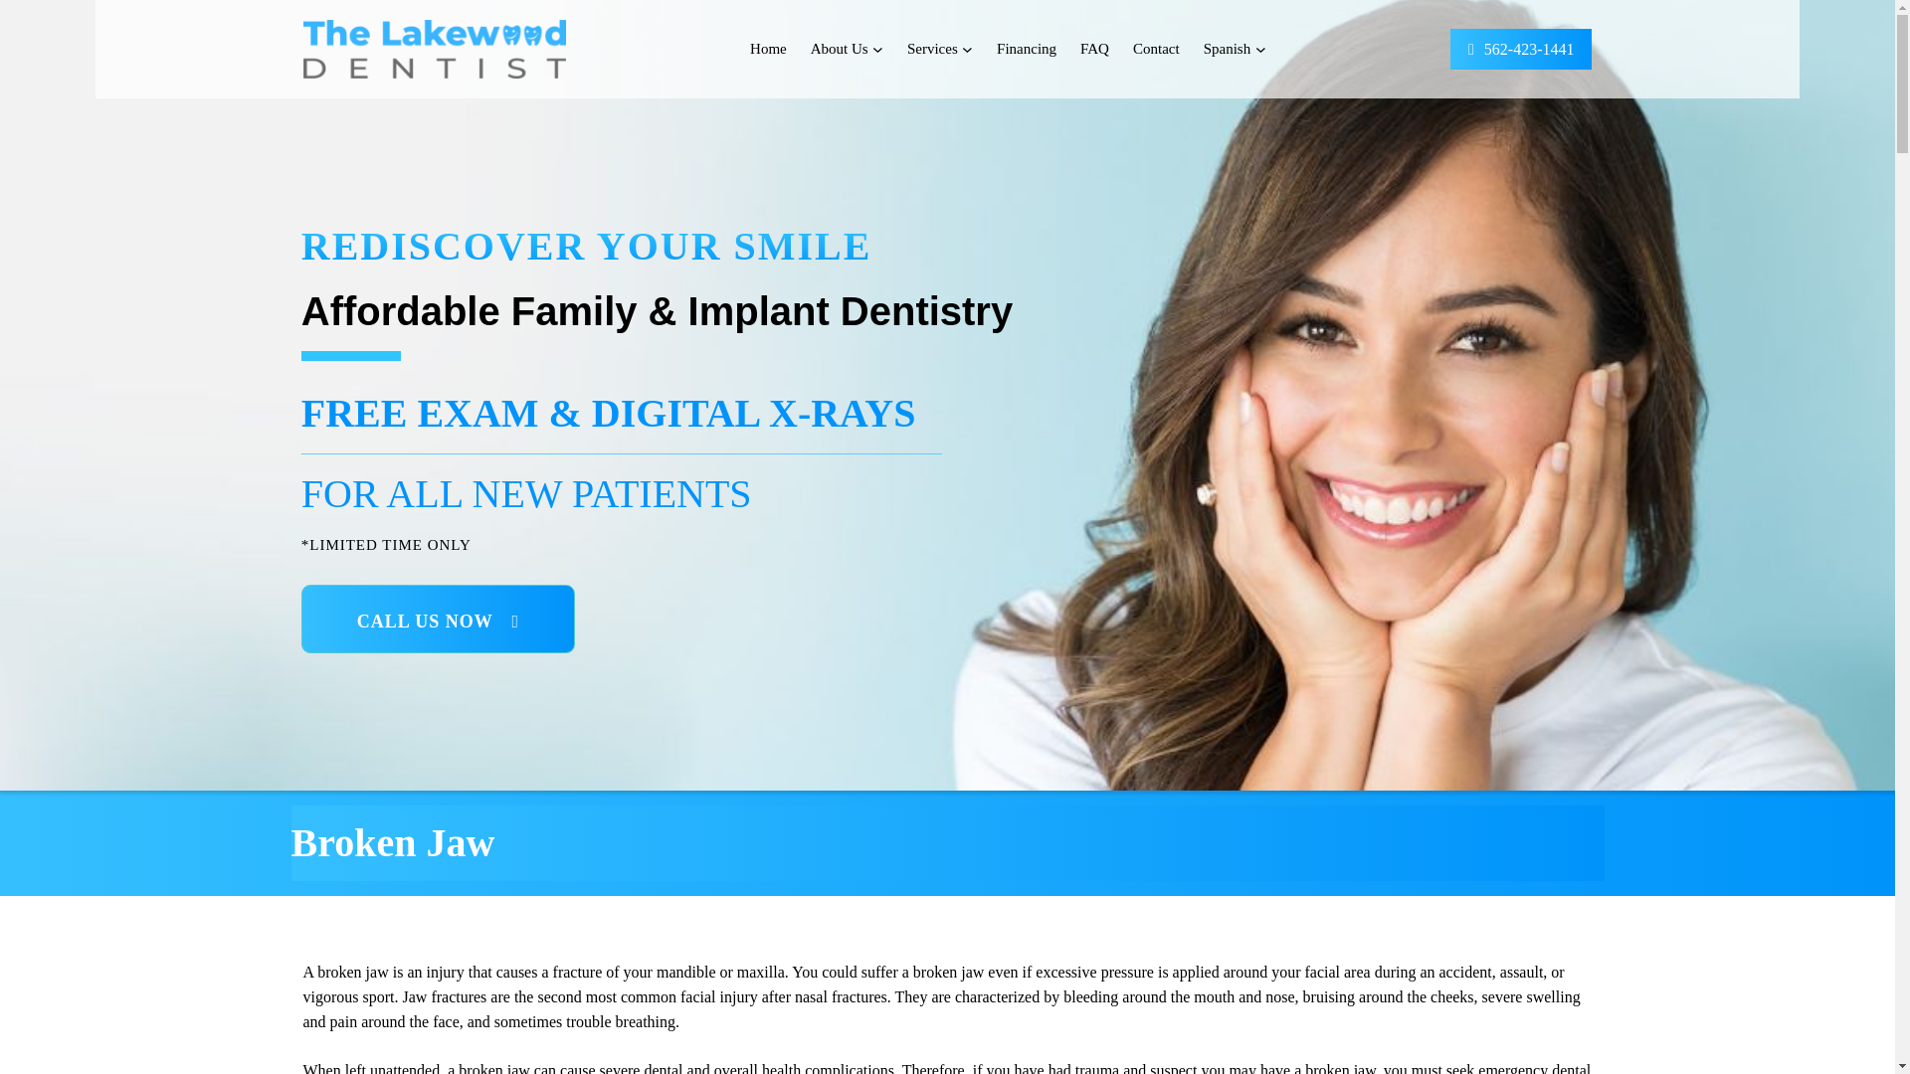  What do you see at coordinates (933, 50) in the screenshot?
I see `Services` at bounding box center [933, 50].